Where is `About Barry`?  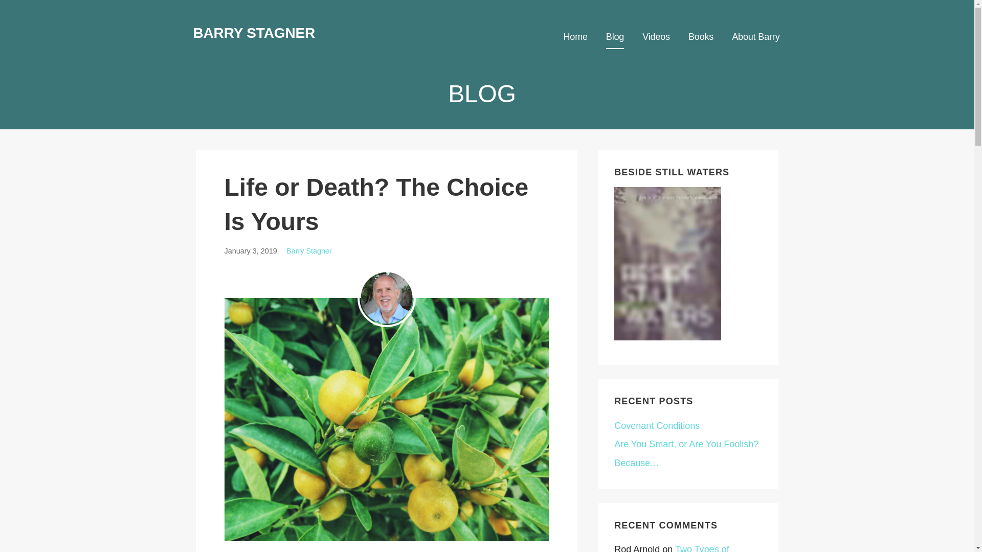 About Barry is located at coordinates (755, 37).